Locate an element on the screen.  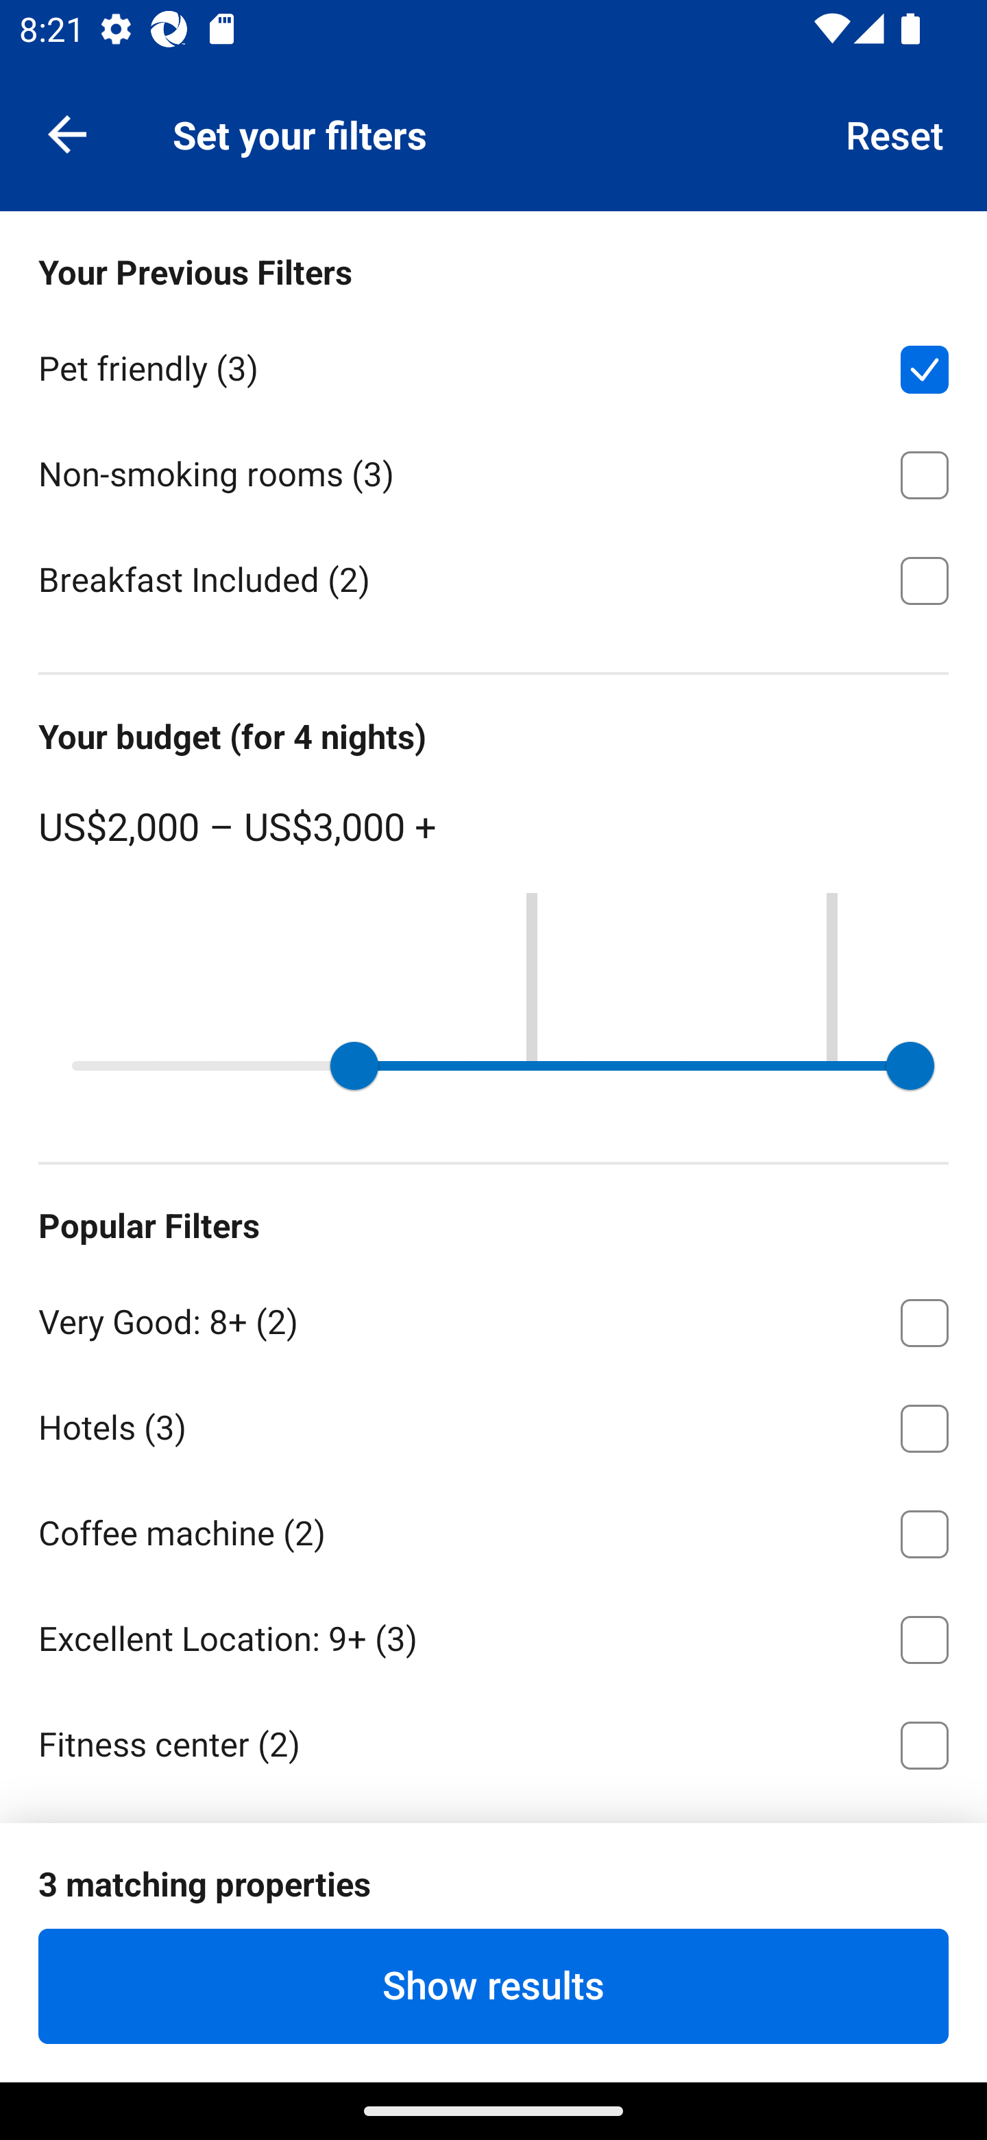
Fitness center ⁦(2) is located at coordinates (493, 1746).